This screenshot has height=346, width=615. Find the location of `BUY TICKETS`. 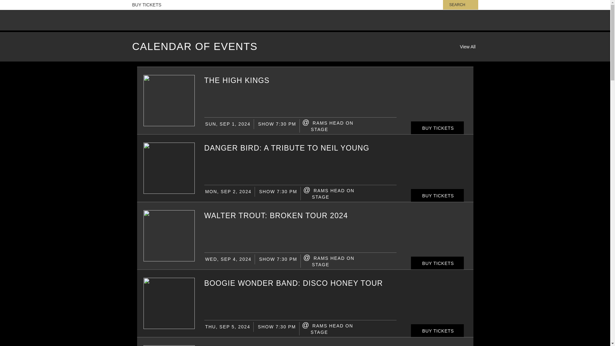

BUY TICKETS is located at coordinates (437, 195).